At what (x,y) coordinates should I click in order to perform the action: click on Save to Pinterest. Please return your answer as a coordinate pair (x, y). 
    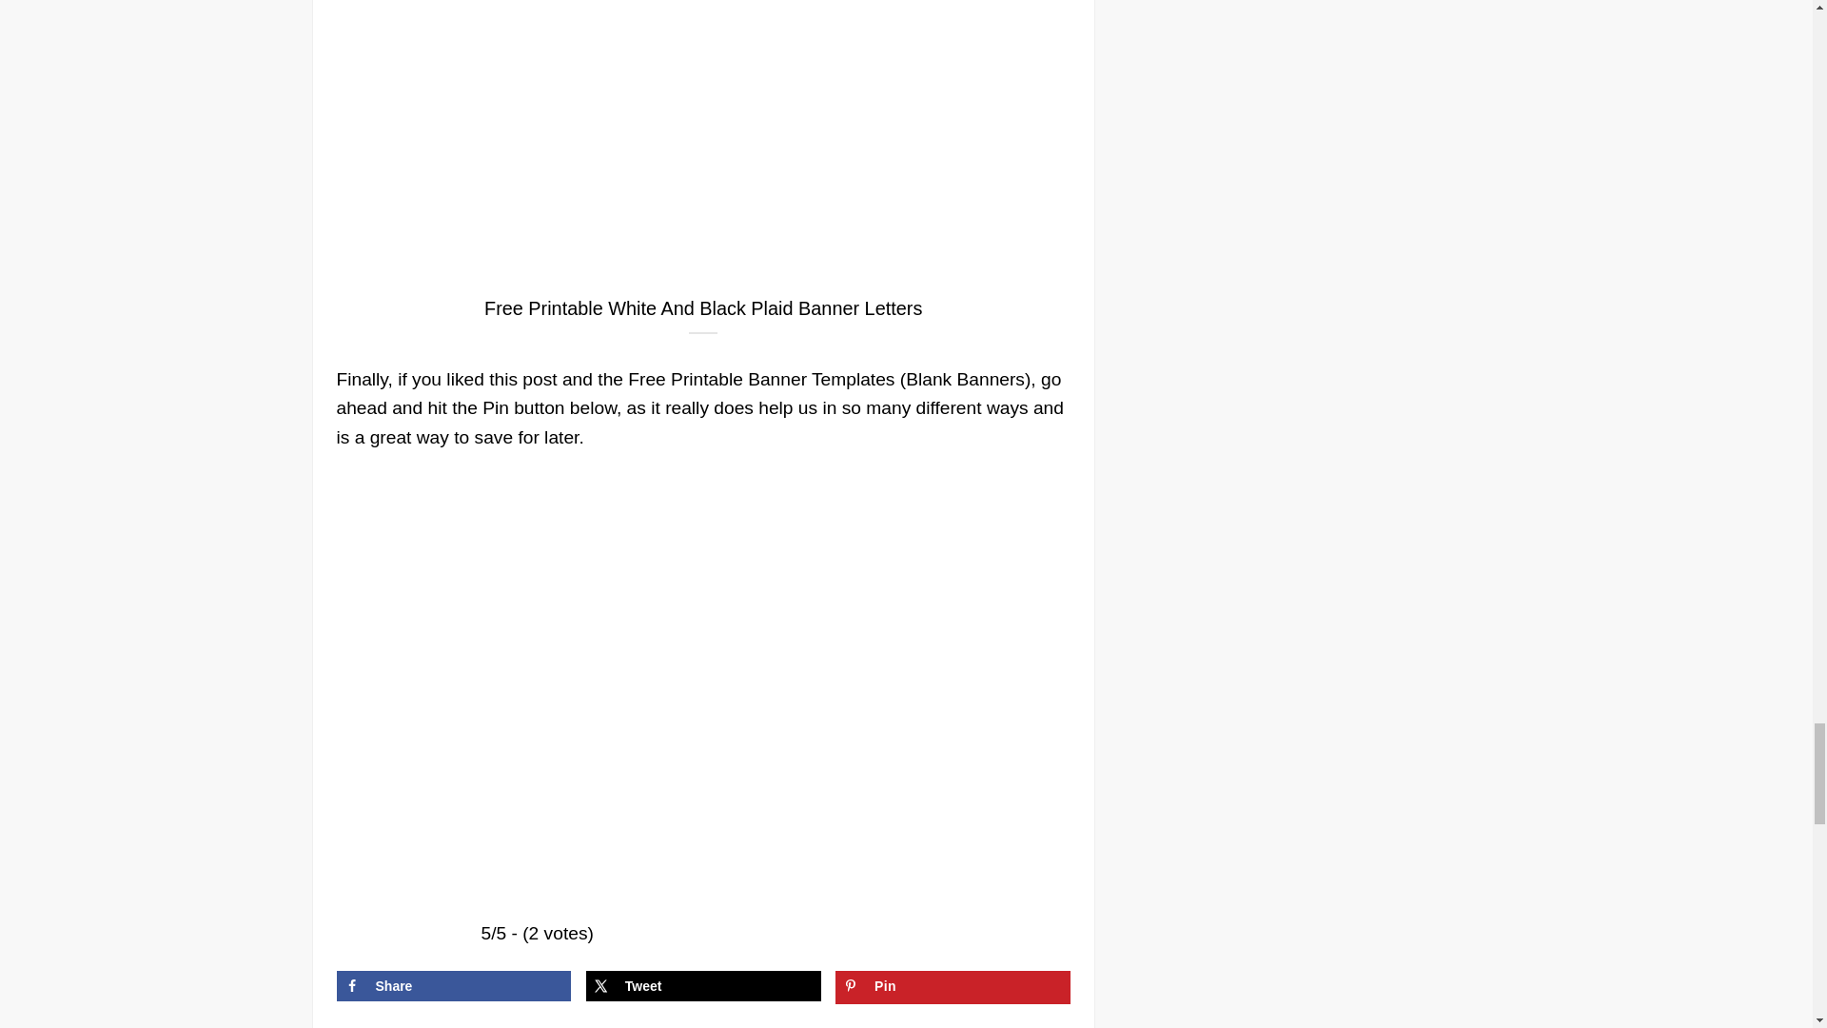
    Looking at the image, I should click on (953, 987).